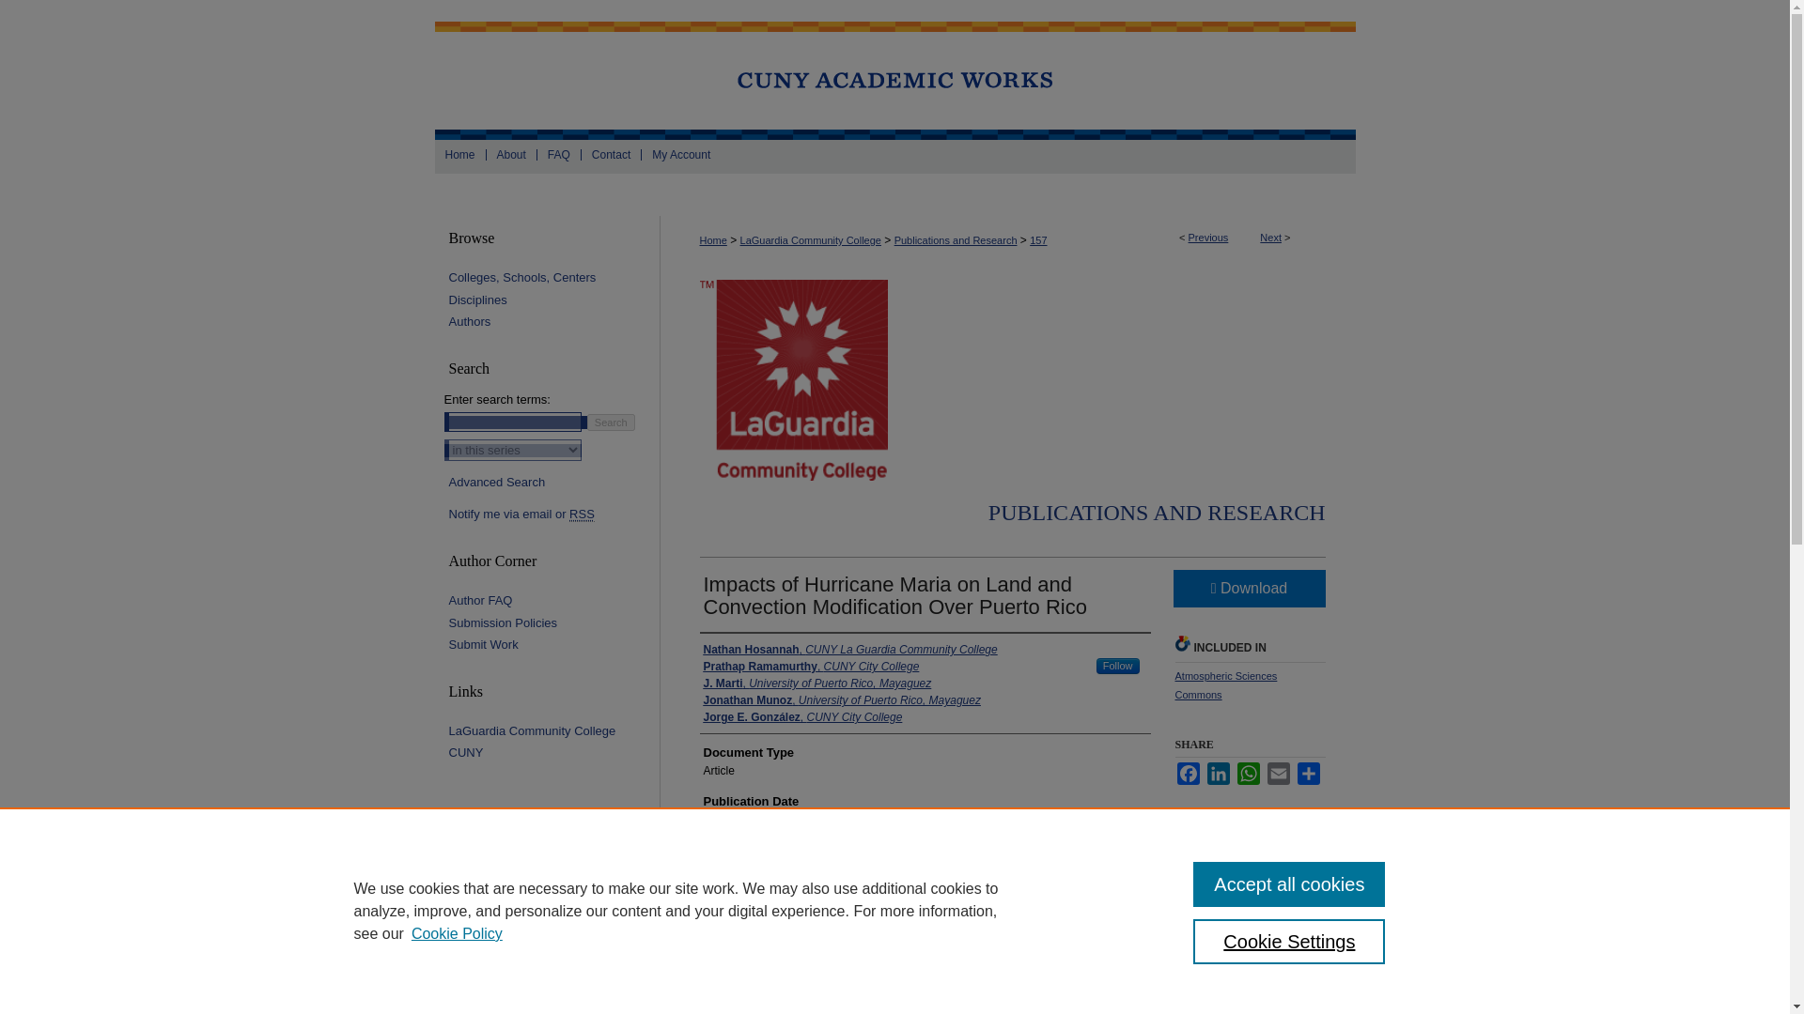  What do you see at coordinates (1037, 240) in the screenshot?
I see `157` at bounding box center [1037, 240].